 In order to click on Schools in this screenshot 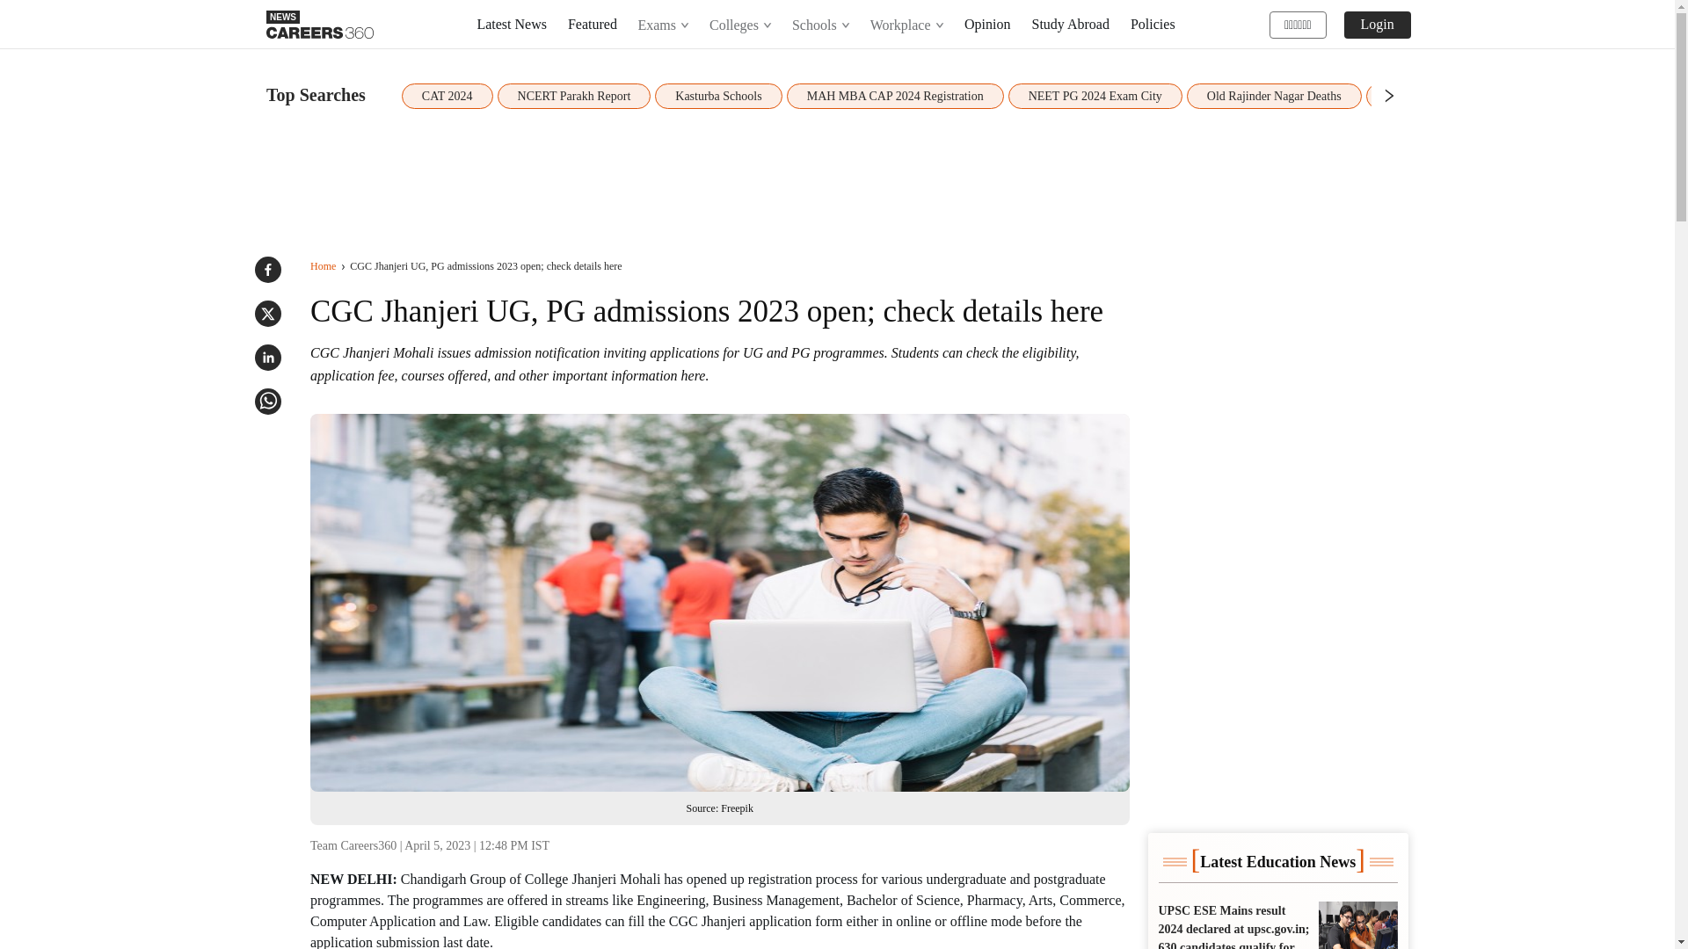, I will do `click(819, 25)`.